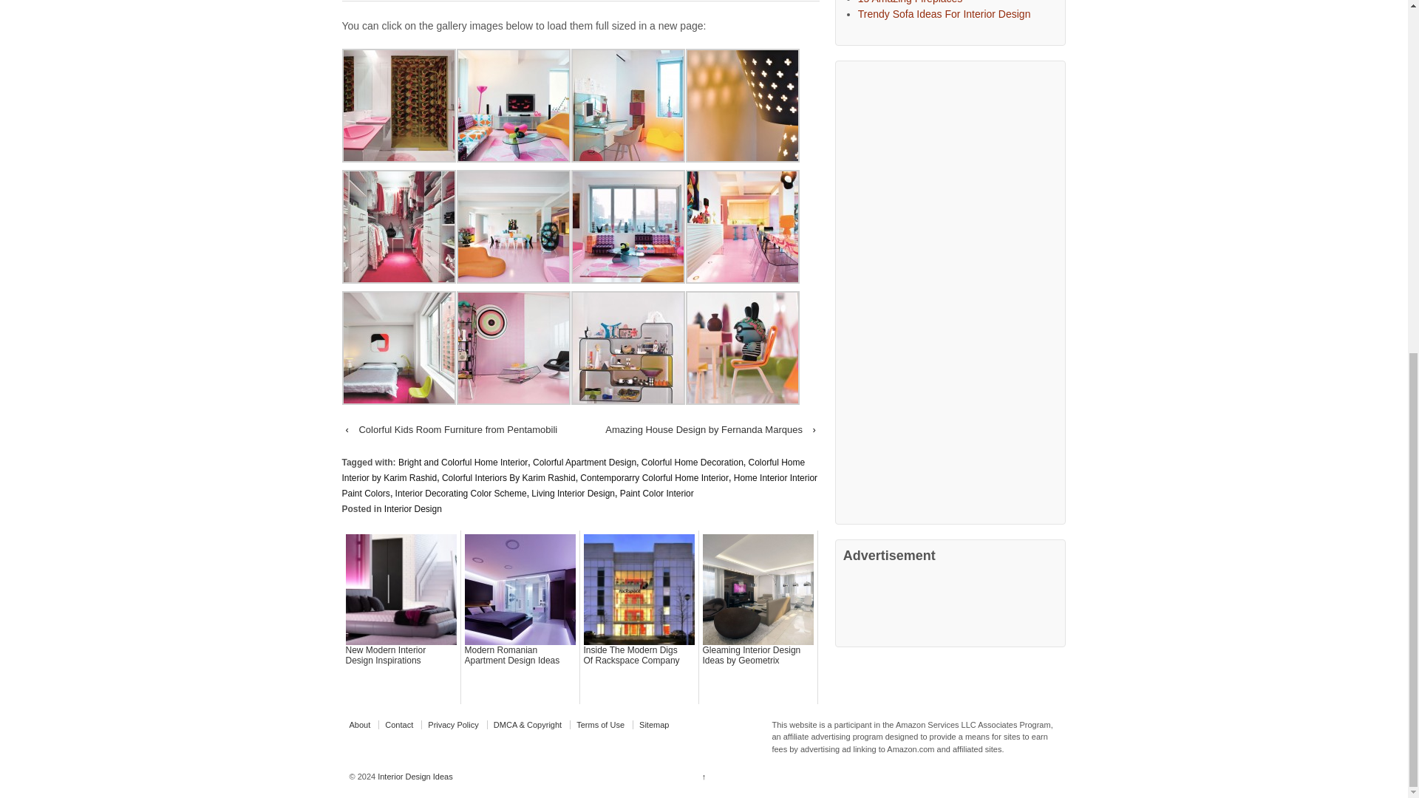 This screenshot has height=798, width=1419. Describe the element at coordinates (414, 777) in the screenshot. I see `Interior Design Ideas` at that location.